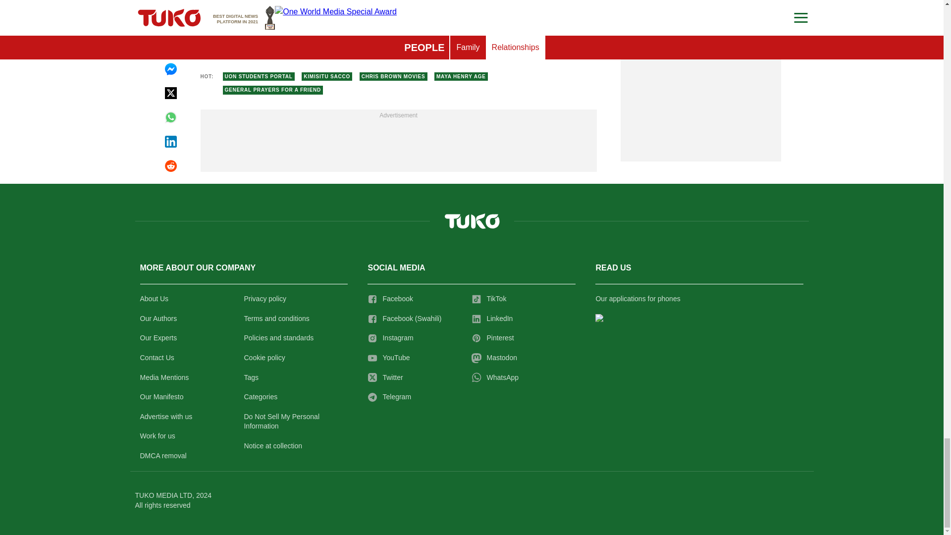 The height and width of the screenshot is (535, 951). Describe the element at coordinates (349, 21) in the screenshot. I see `Author page` at that location.